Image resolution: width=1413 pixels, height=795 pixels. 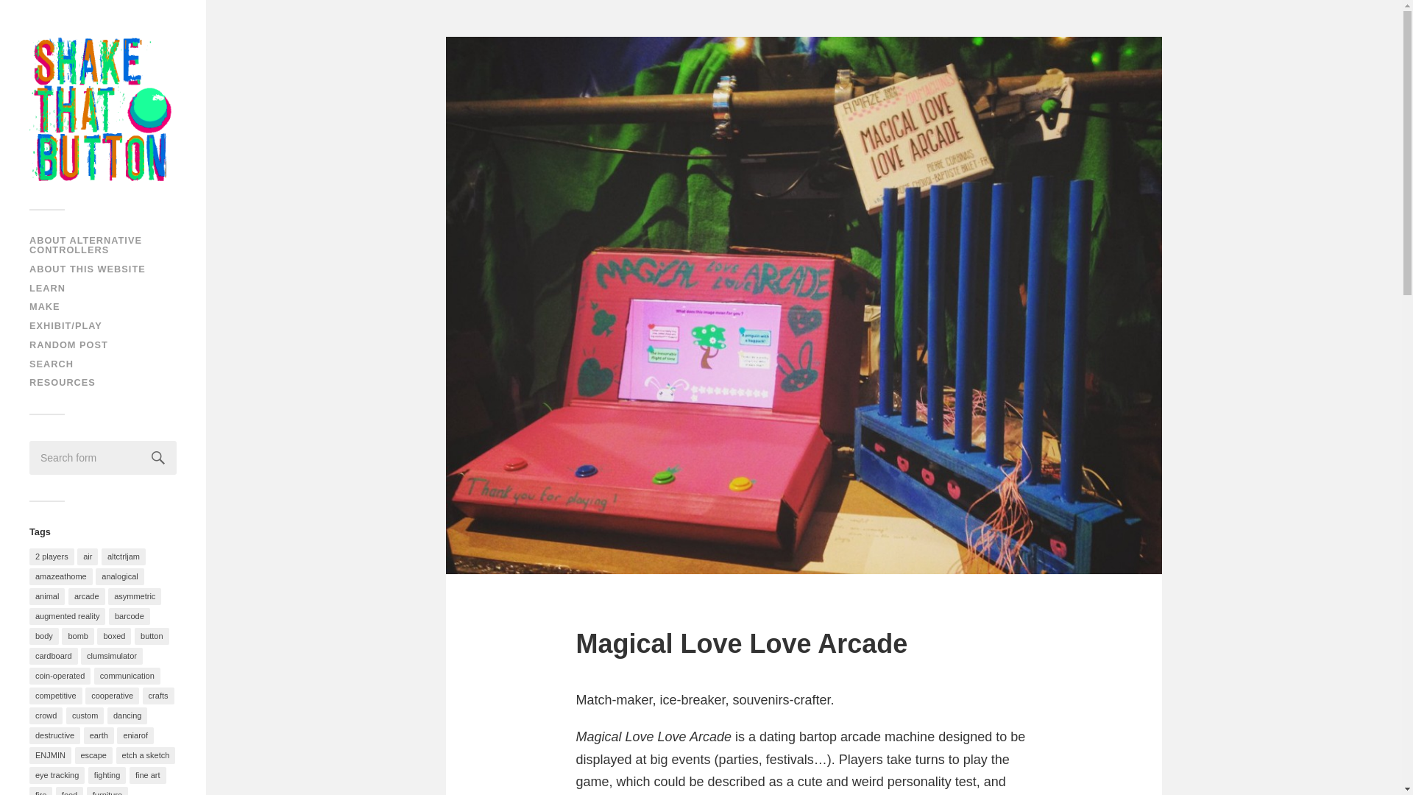 What do you see at coordinates (152, 636) in the screenshot?
I see `button` at bounding box center [152, 636].